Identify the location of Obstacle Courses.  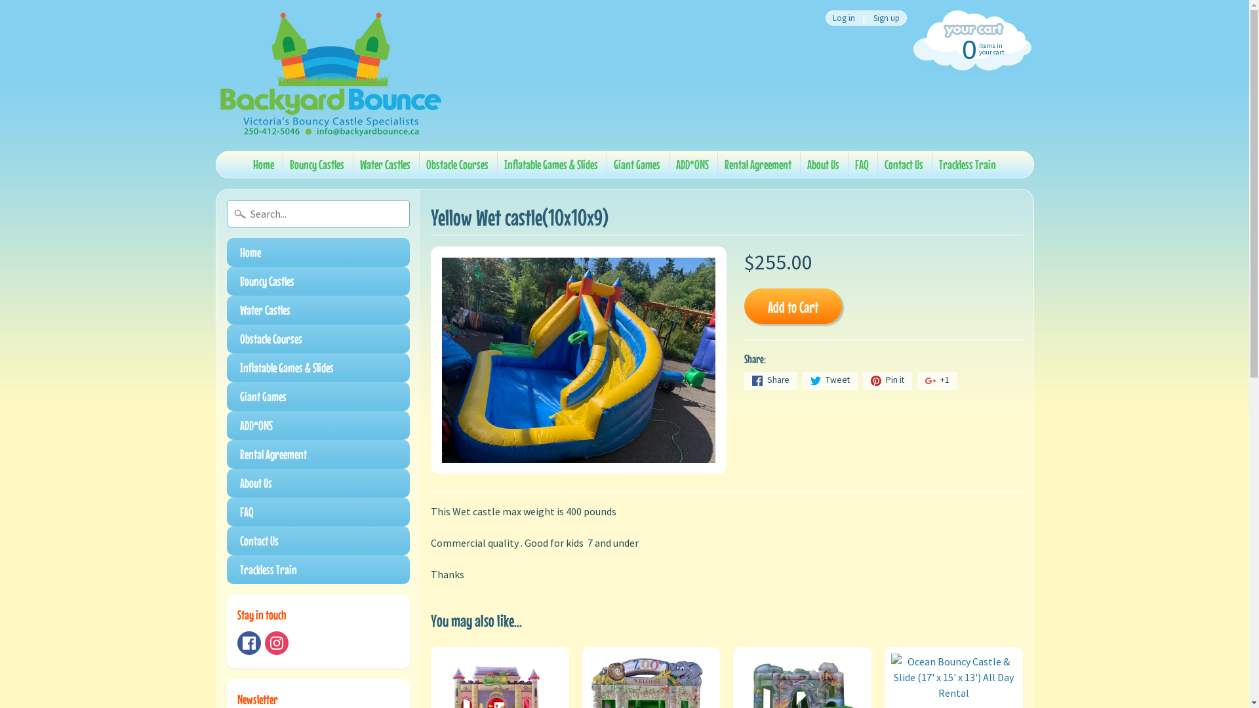
(319, 339).